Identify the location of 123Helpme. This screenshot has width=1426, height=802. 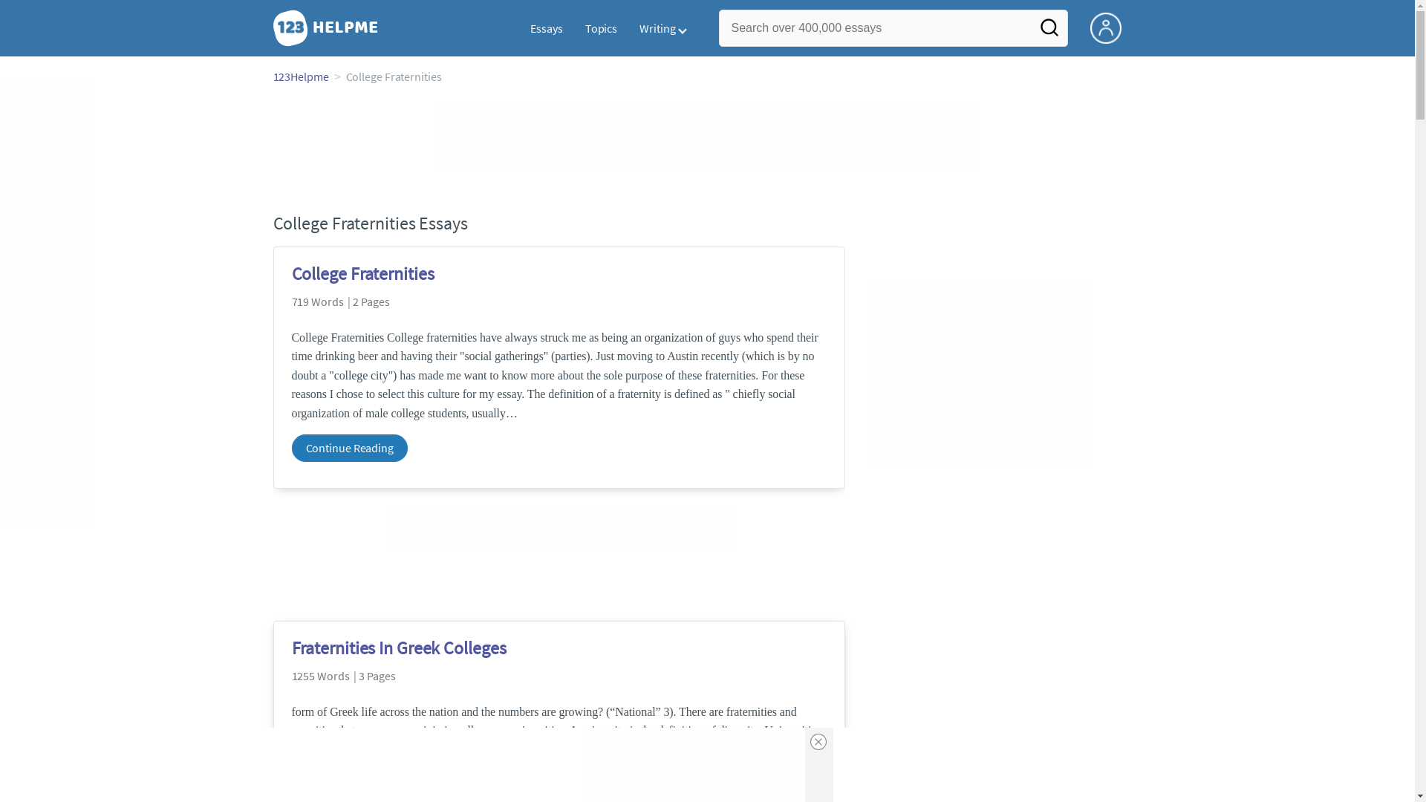
(302, 76).